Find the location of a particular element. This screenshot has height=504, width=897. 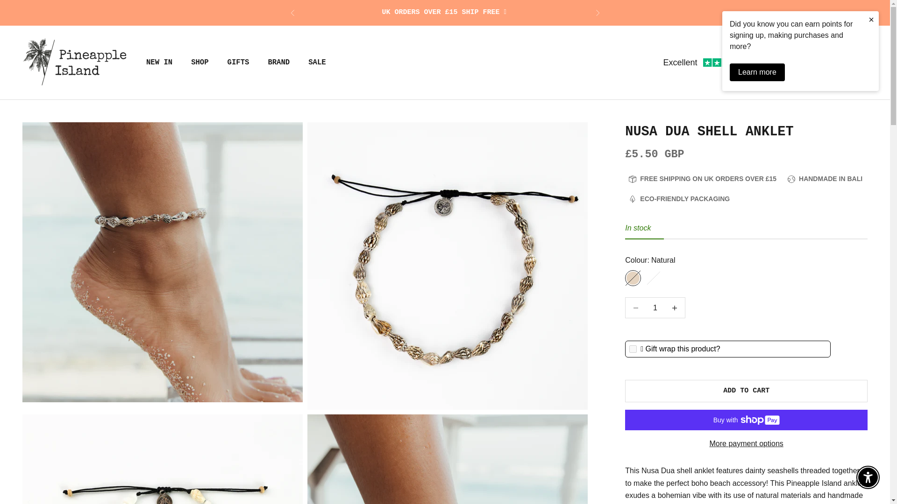

Customer reviews powered by Trustpilot is located at coordinates (706, 63).